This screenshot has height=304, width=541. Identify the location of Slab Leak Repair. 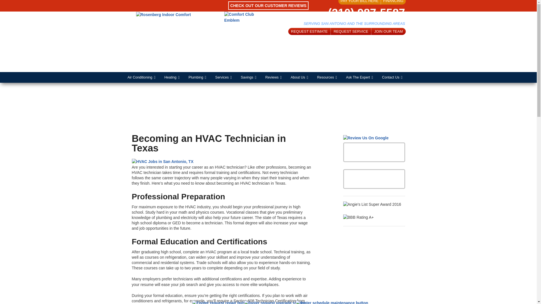
(201, 163).